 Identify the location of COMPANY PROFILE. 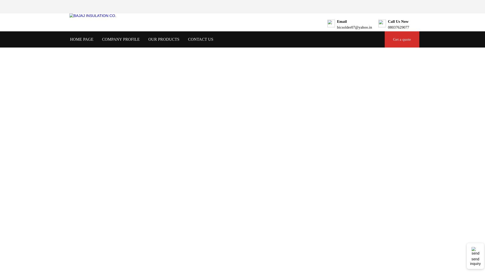
(121, 39).